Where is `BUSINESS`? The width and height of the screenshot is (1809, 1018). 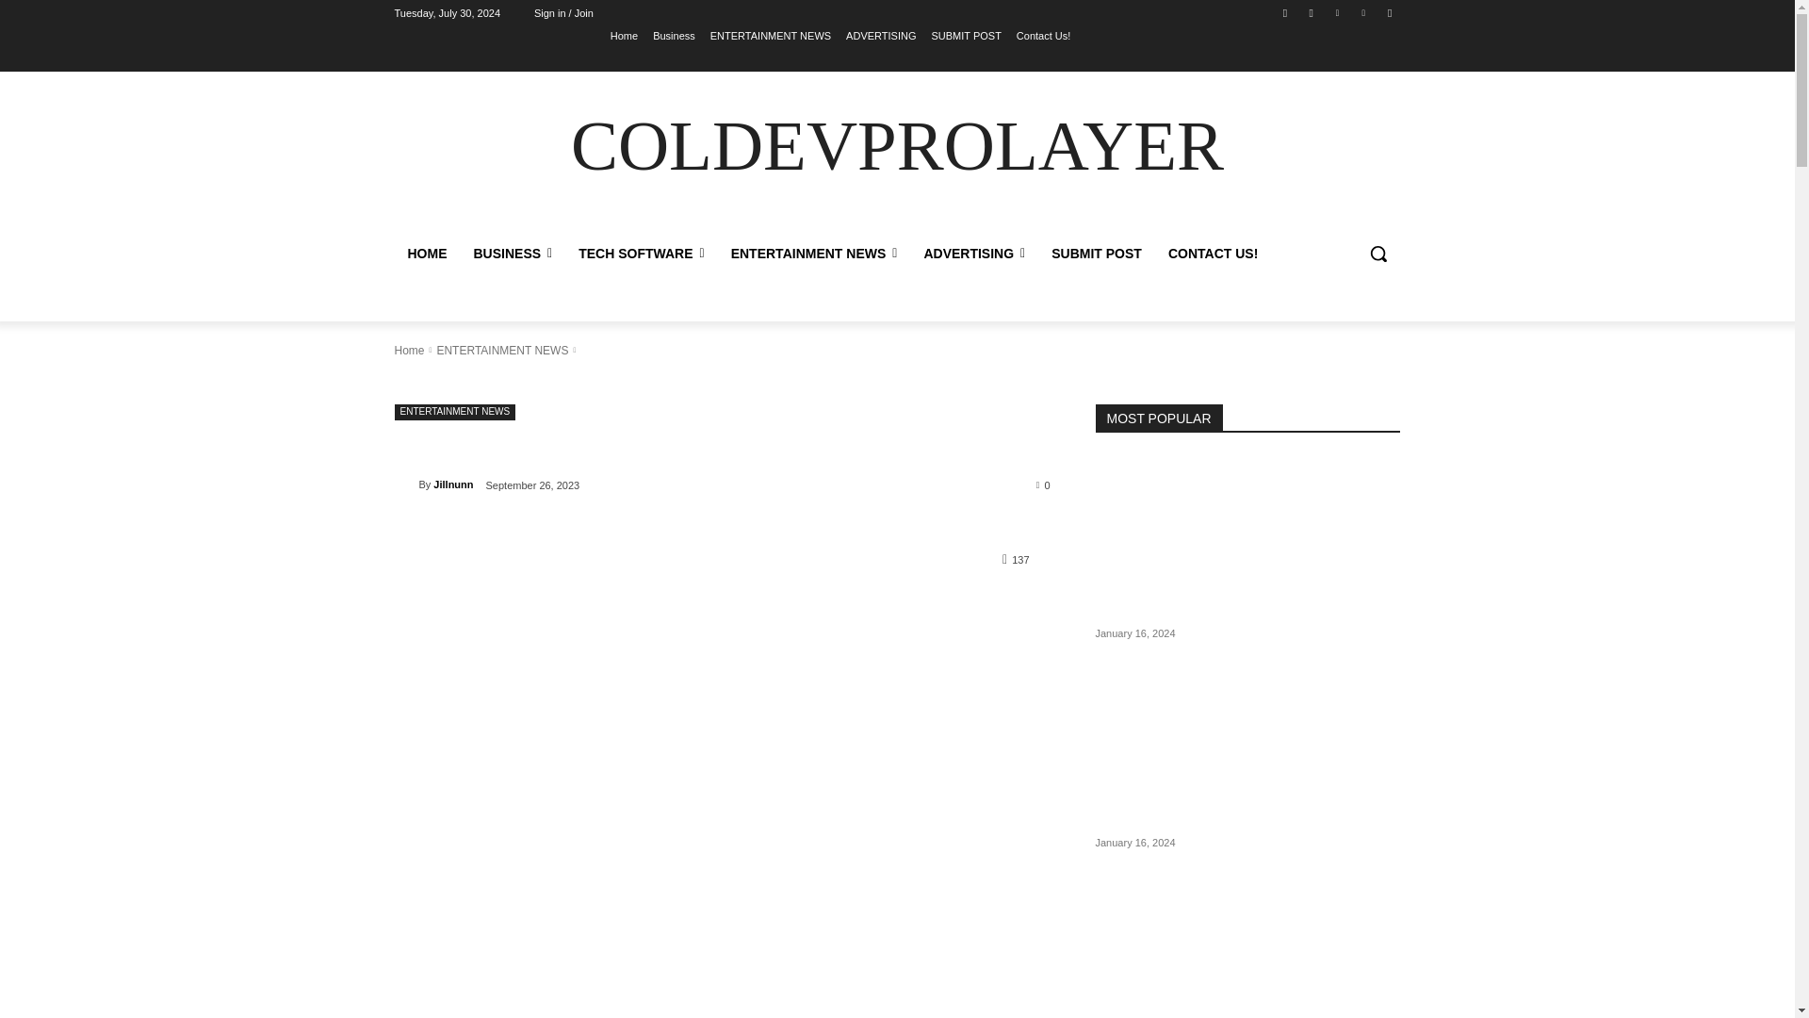
BUSINESS is located at coordinates (512, 253).